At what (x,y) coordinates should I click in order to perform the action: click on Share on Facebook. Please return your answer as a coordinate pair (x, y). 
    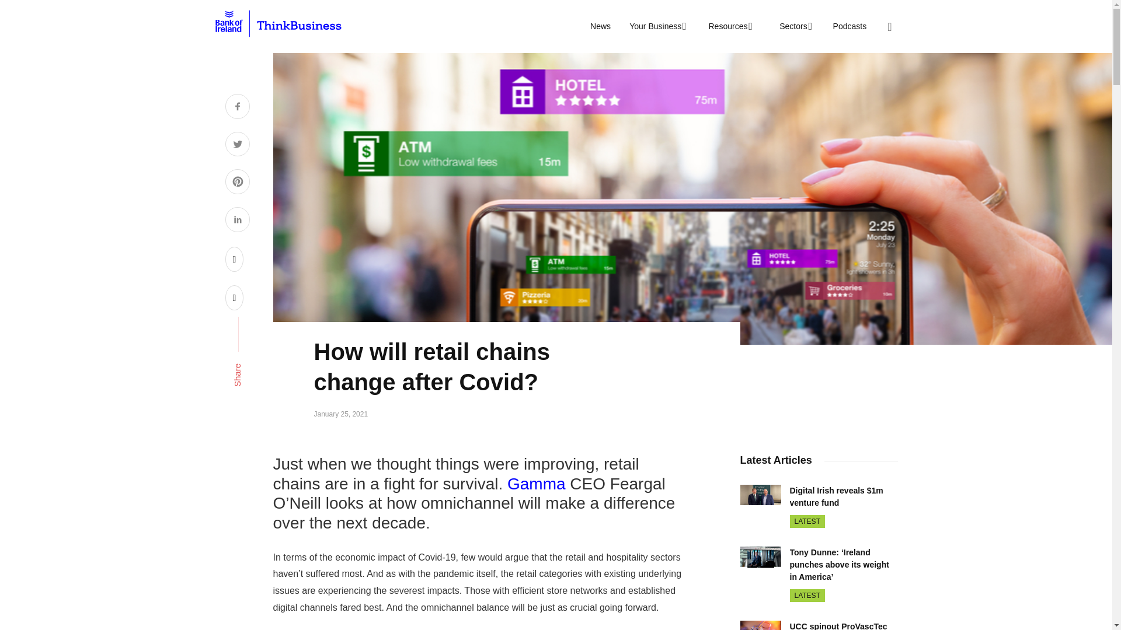
    Looking at the image, I should click on (237, 107).